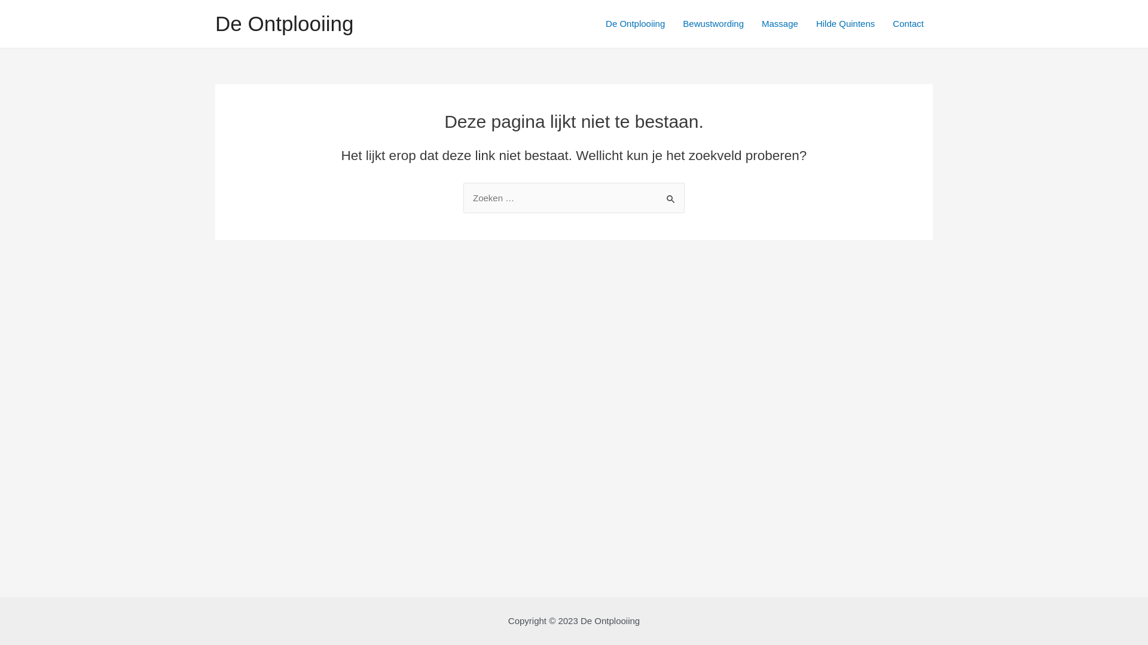 This screenshot has width=1148, height=645. Describe the element at coordinates (635, 24) in the screenshot. I see `De Ontplooiing` at that location.